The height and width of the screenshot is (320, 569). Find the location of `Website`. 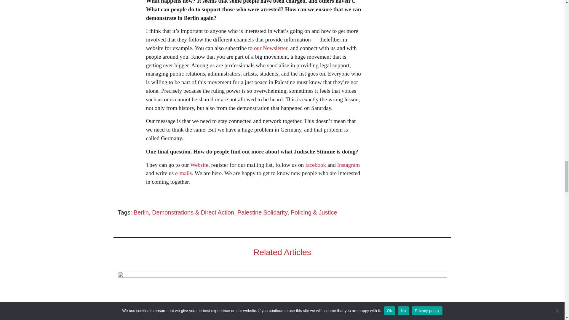

Website is located at coordinates (199, 165).